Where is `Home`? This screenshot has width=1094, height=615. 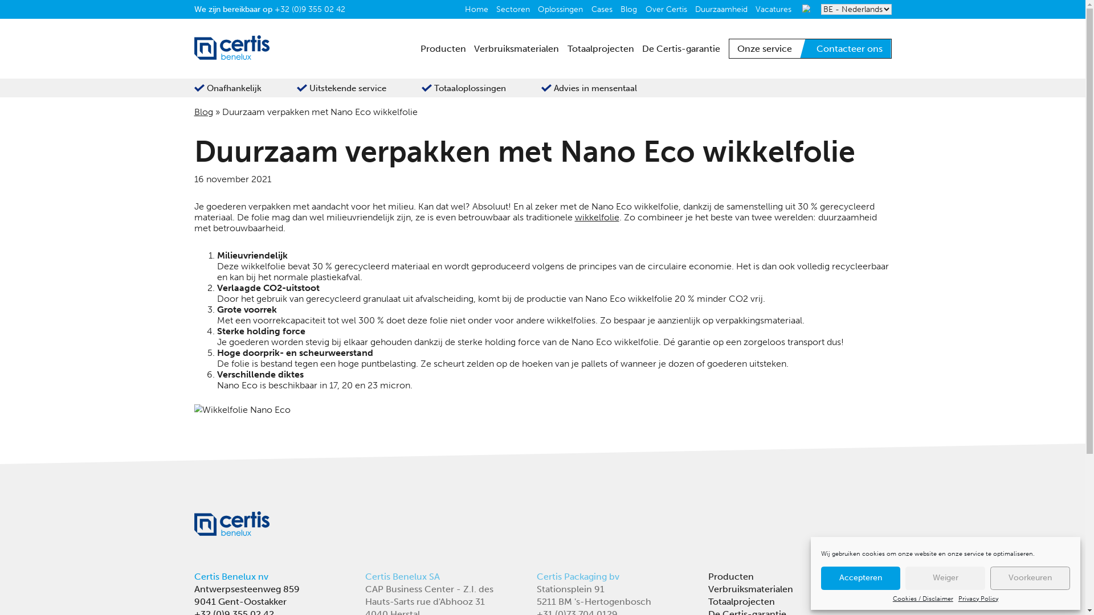
Home is located at coordinates (534, 10).